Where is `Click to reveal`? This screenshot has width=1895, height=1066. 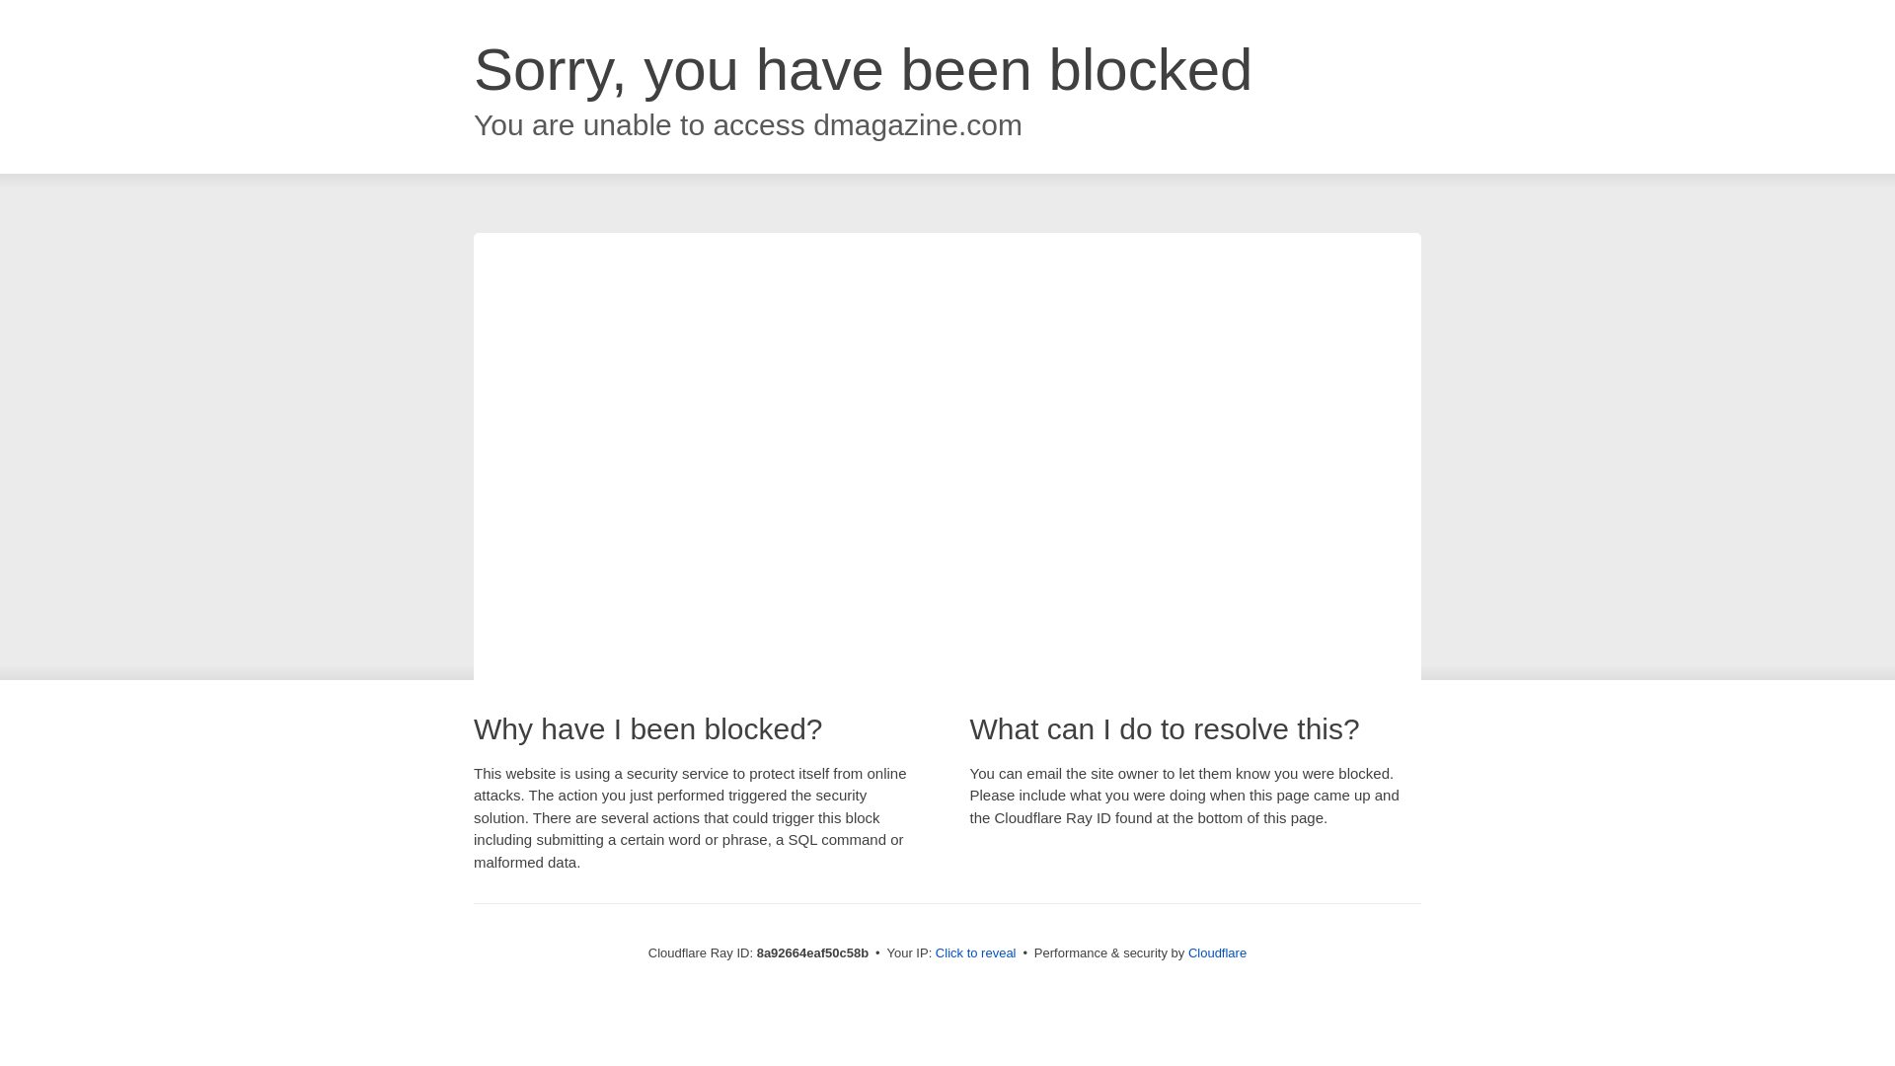 Click to reveal is located at coordinates (975, 953).